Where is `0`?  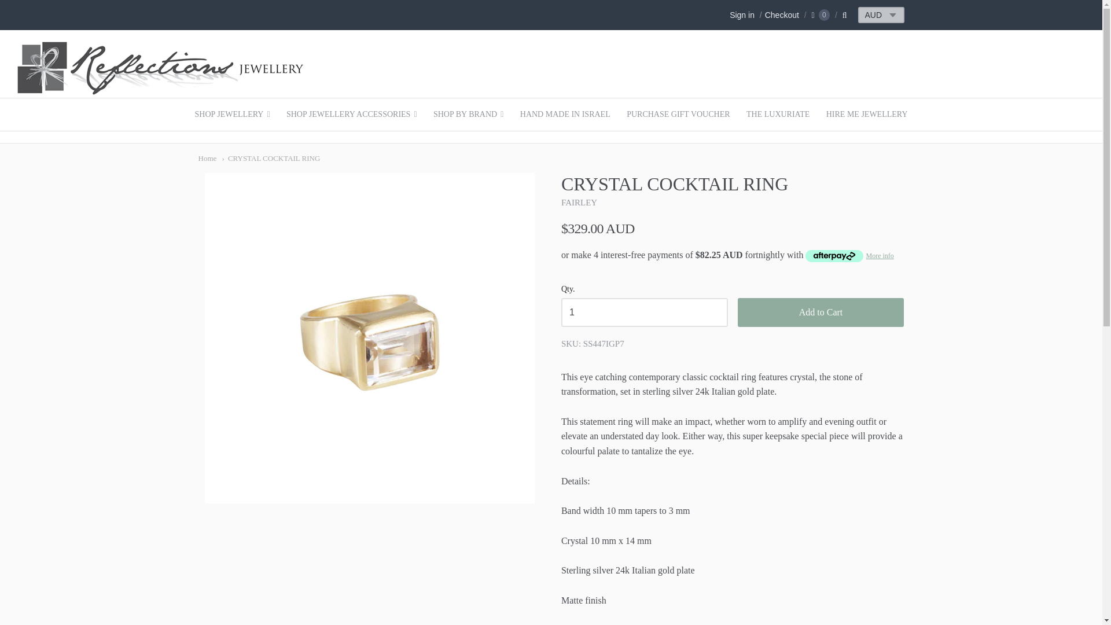 0 is located at coordinates (821, 15).